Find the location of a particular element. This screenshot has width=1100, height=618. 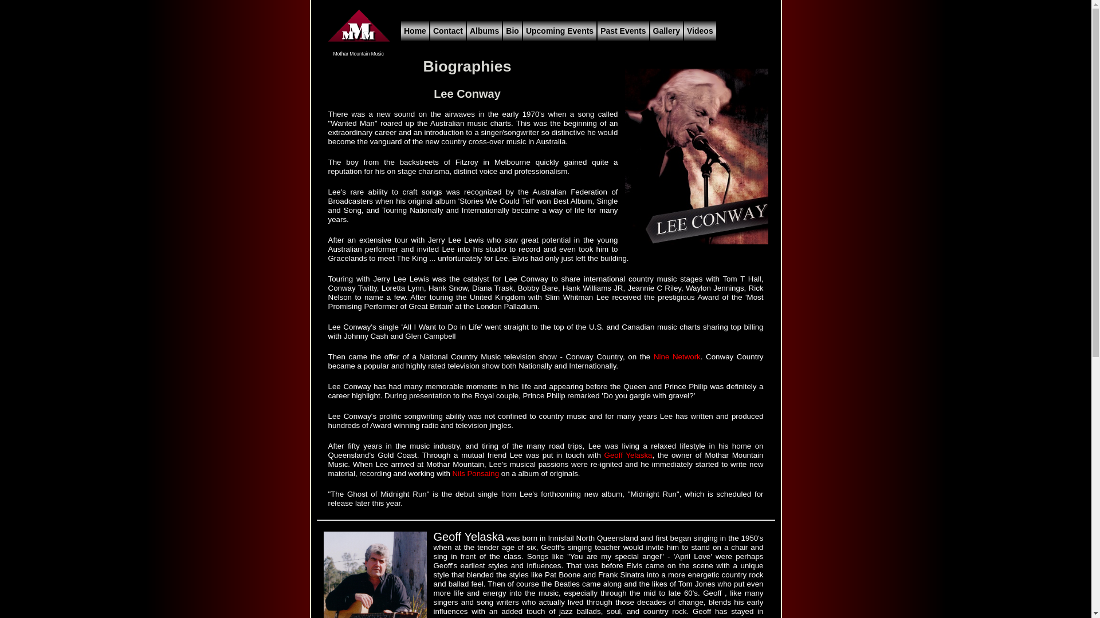

Past Events is located at coordinates (623, 31).